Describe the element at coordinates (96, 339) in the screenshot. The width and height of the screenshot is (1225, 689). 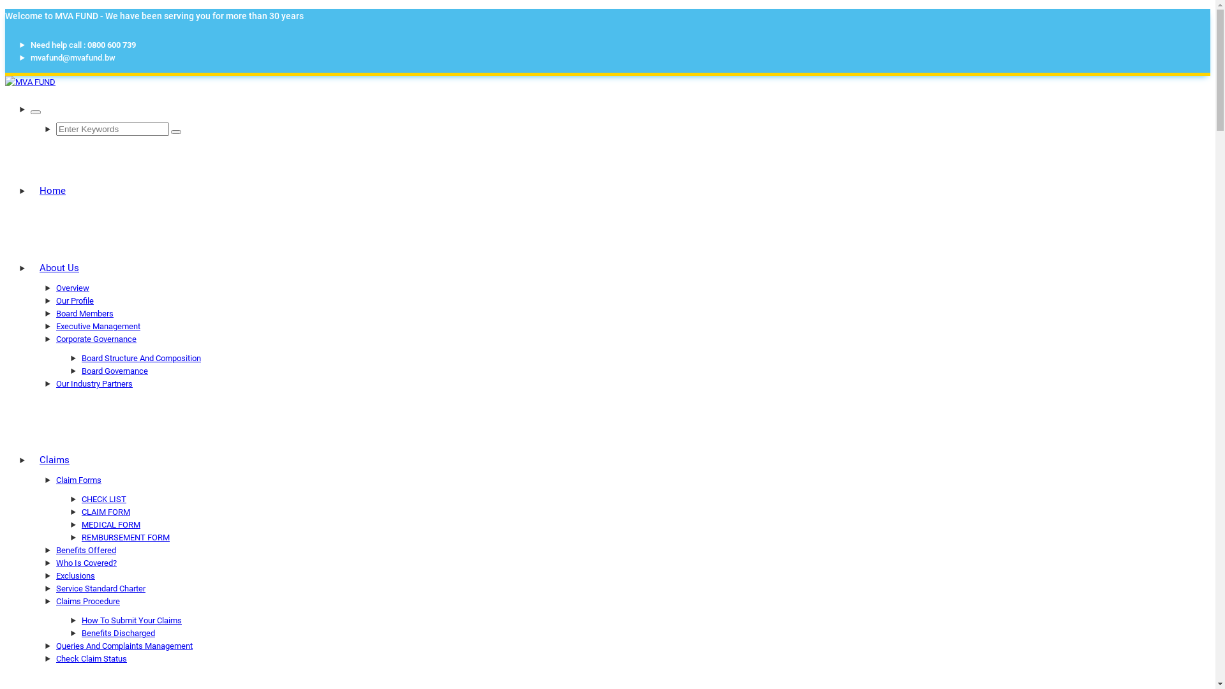
I see `Corporate Governance` at that location.